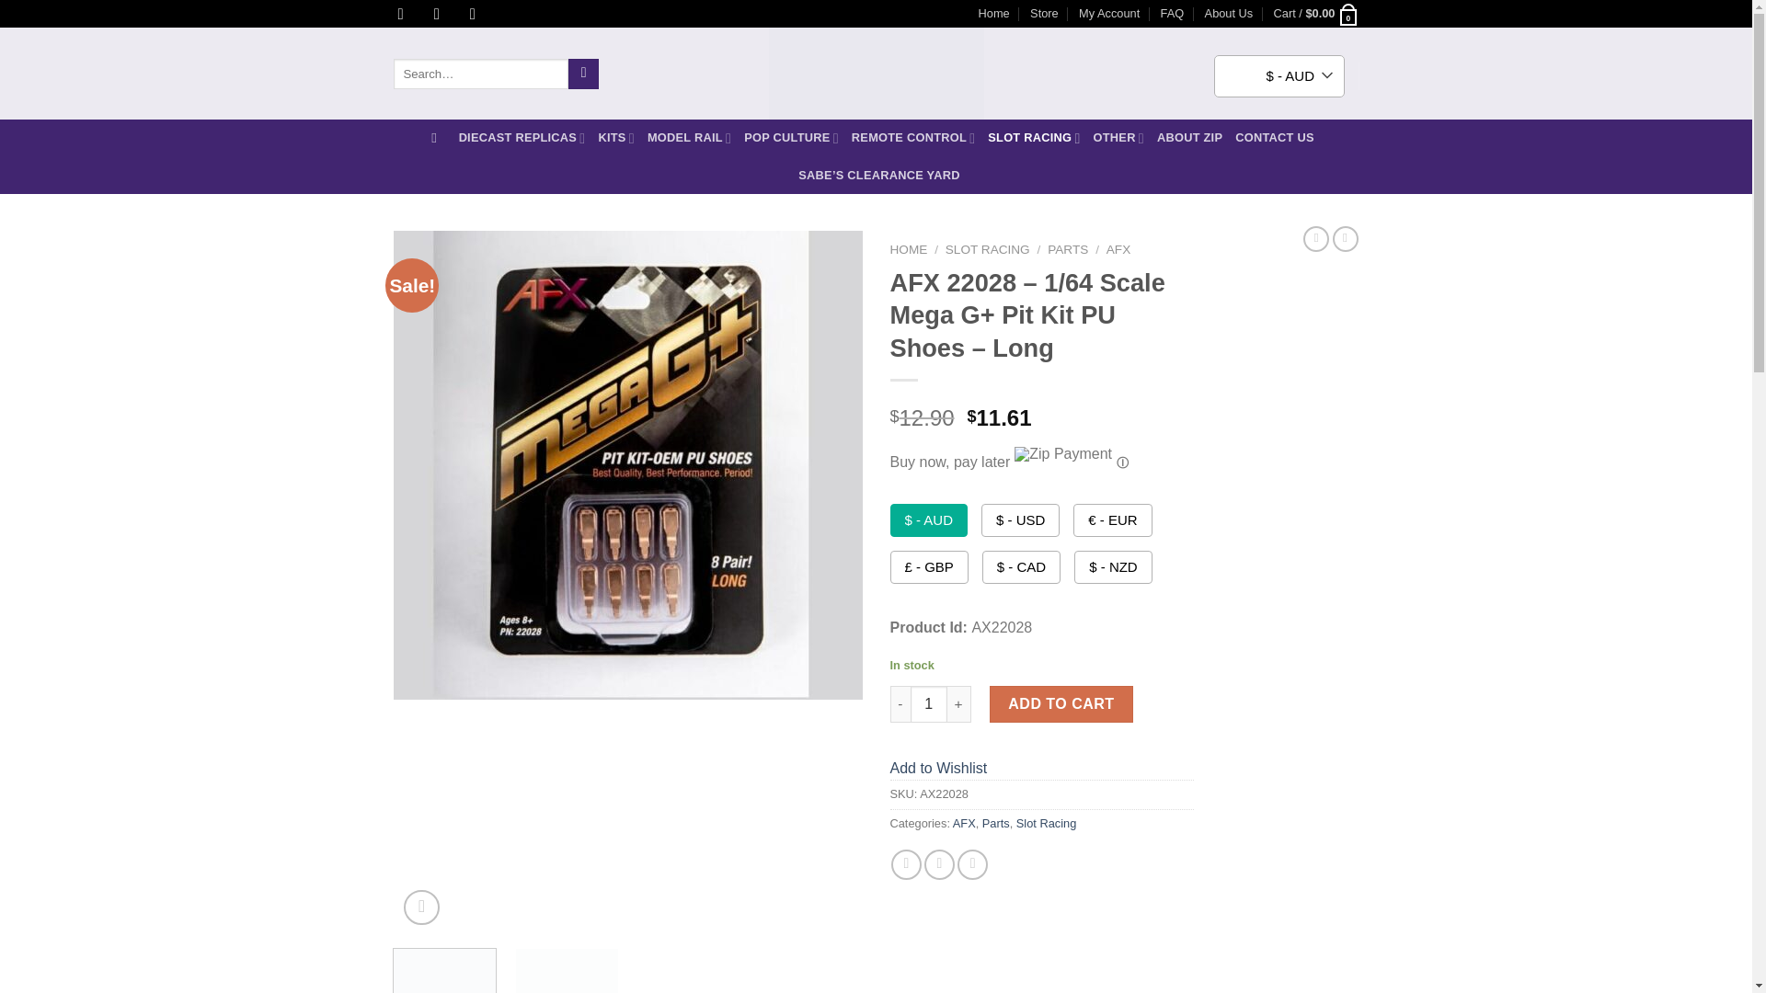 This screenshot has height=993, width=1766. What do you see at coordinates (421, 907) in the screenshot?
I see `Zoom` at bounding box center [421, 907].